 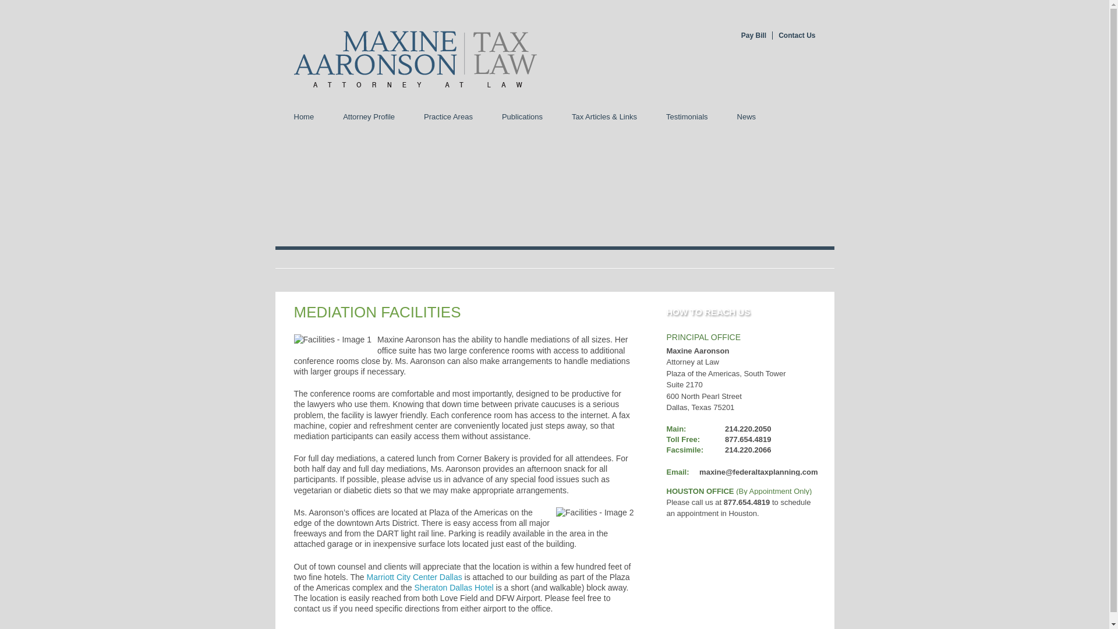 What do you see at coordinates (369, 116) in the screenshot?
I see `Attorney Profile` at bounding box center [369, 116].